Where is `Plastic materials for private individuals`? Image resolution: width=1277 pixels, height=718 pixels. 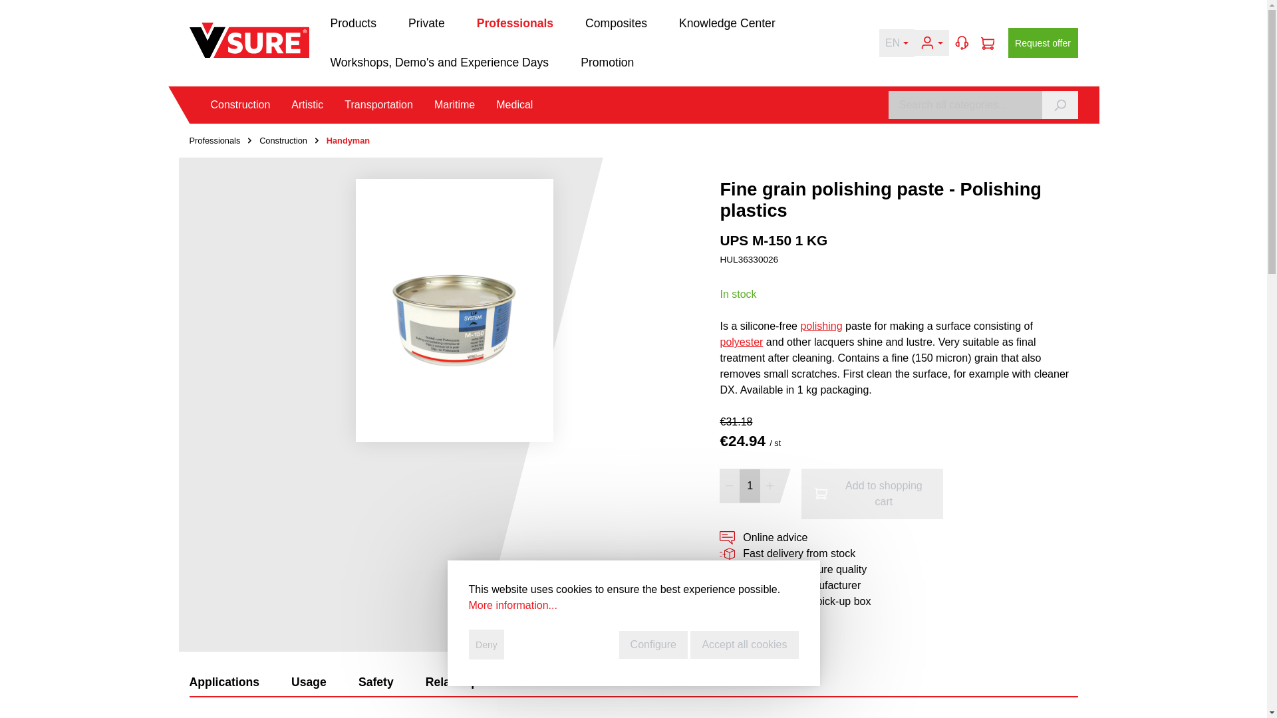
Plastic materials for private individuals is located at coordinates (442, 23).